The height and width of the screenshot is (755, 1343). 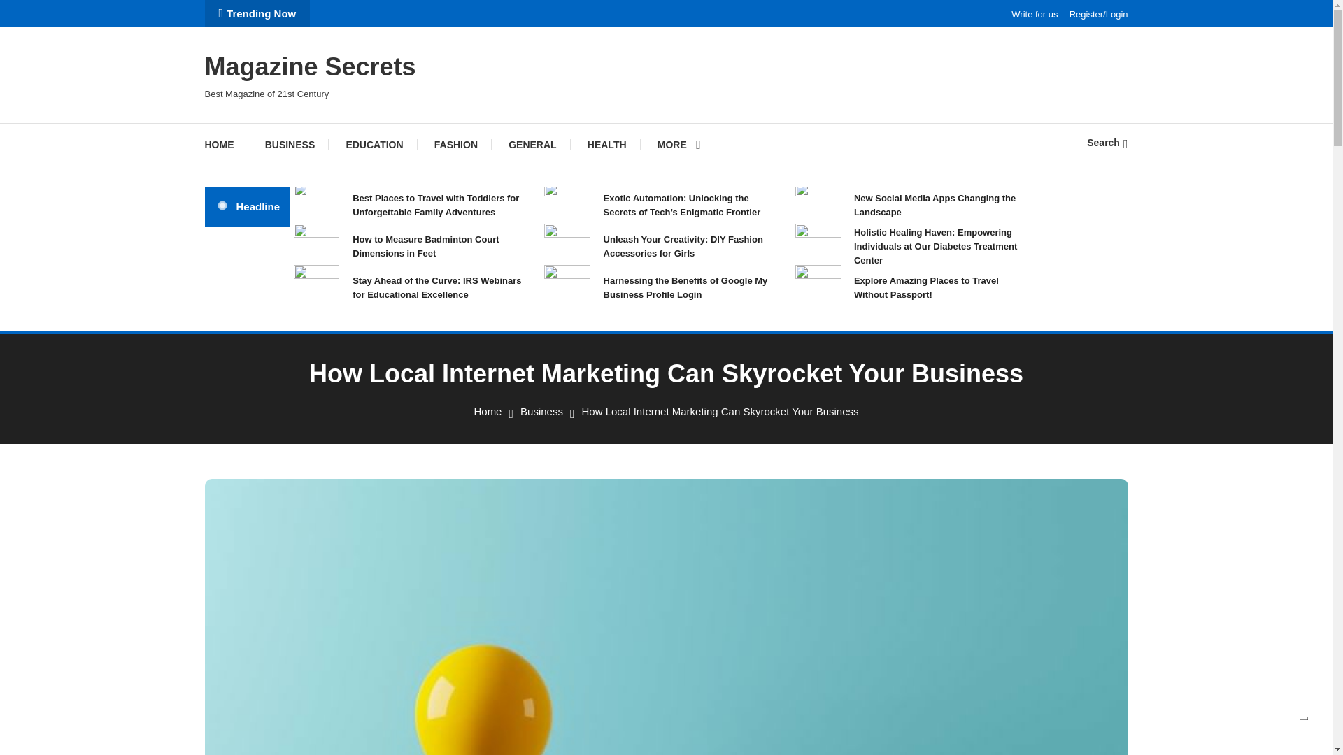 What do you see at coordinates (691, 246) in the screenshot?
I see `Unleash Your Creativity: DIY Fashion Accessories for Girls` at bounding box center [691, 246].